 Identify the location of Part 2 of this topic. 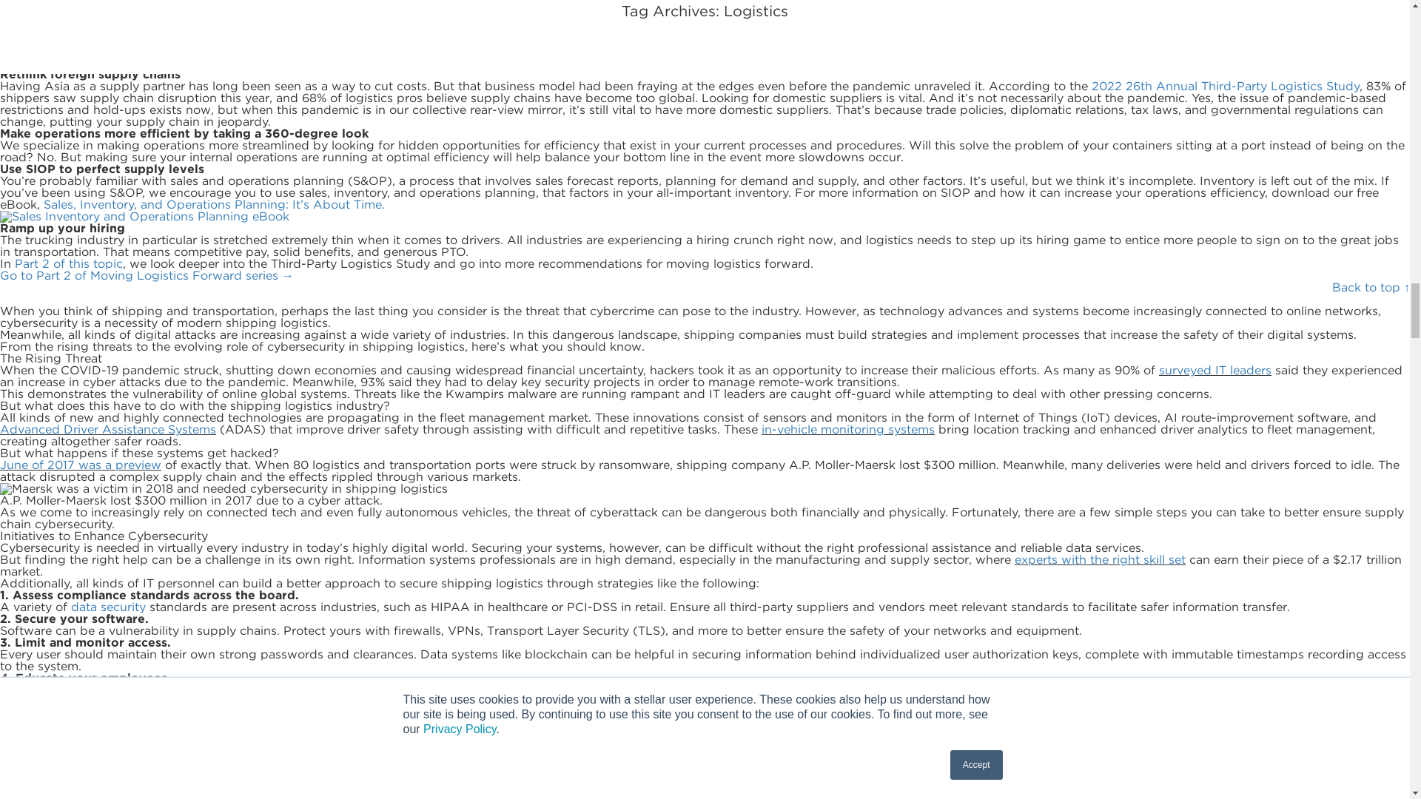
(68, 263).